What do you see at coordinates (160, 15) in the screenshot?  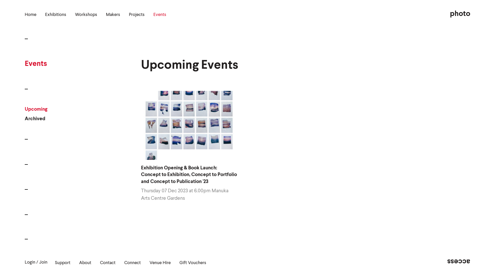 I see `Events` at bounding box center [160, 15].